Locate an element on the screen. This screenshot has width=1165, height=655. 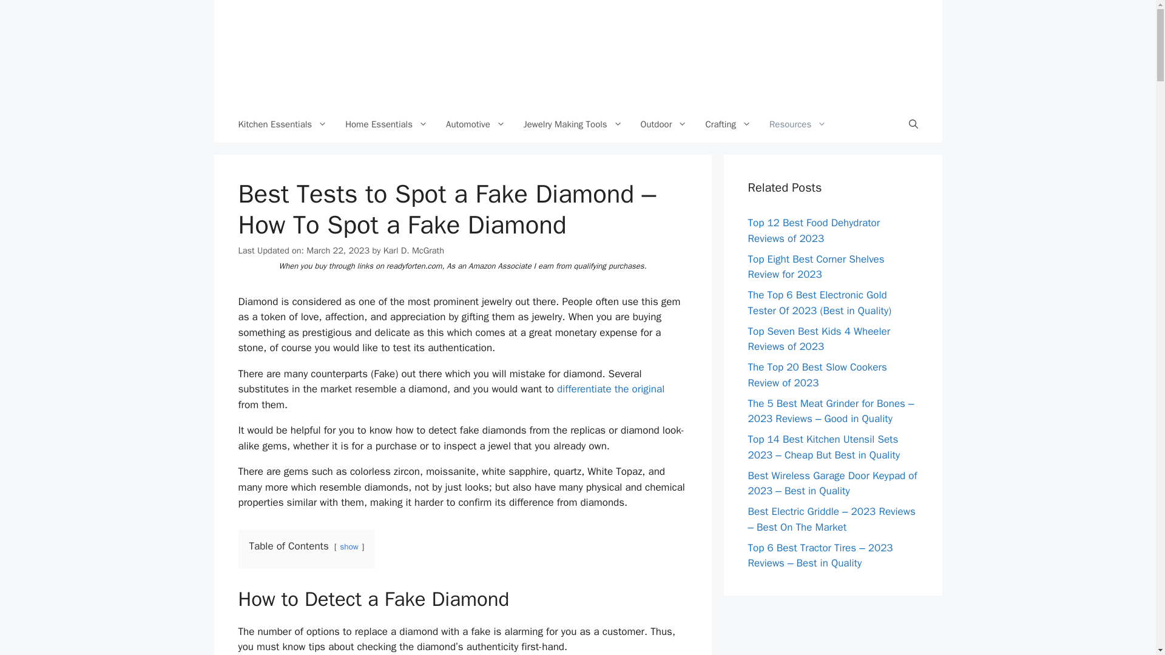
Kitchen Essentials is located at coordinates (283, 124).